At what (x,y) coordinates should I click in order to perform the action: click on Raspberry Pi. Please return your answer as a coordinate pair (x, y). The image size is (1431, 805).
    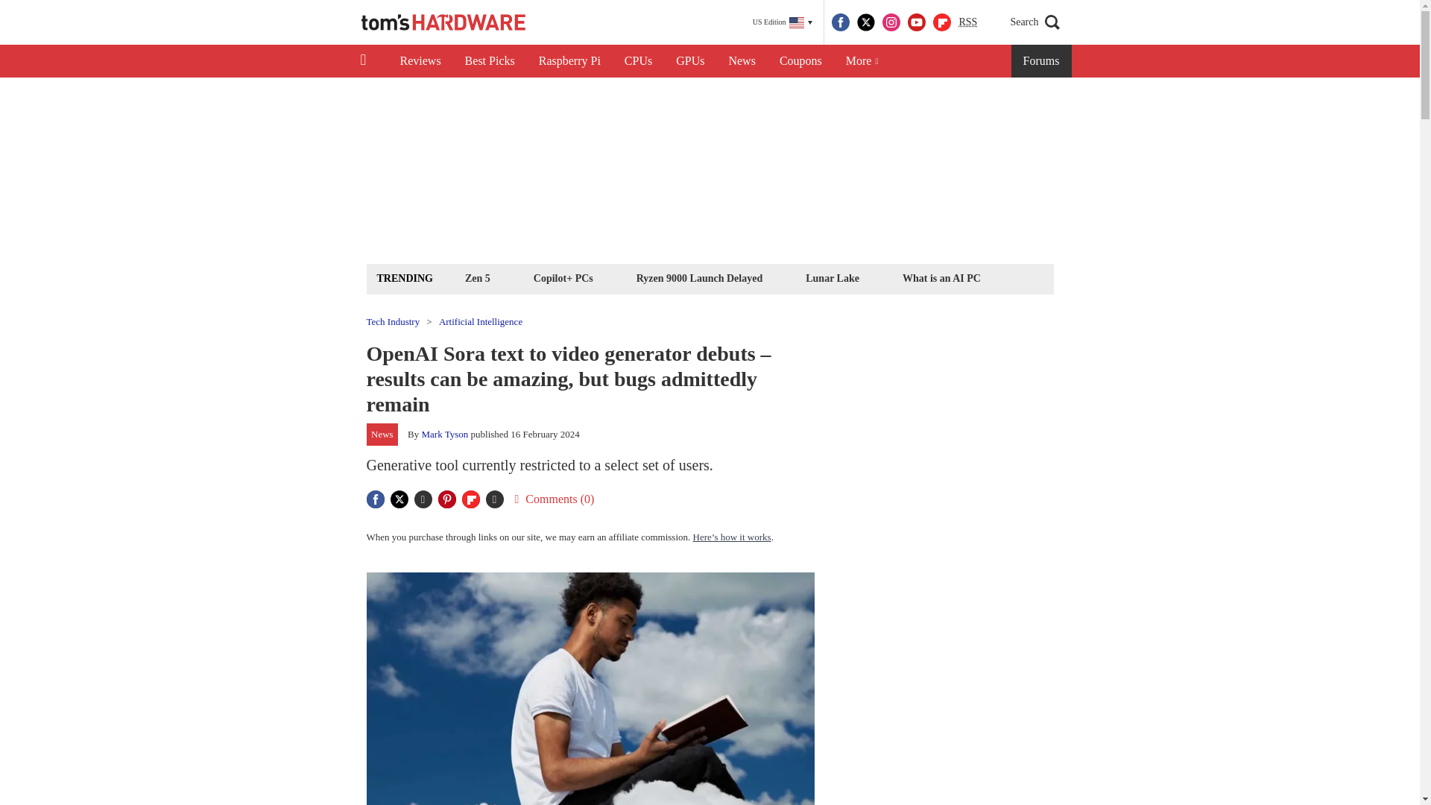
    Looking at the image, I should click on (569, 61).